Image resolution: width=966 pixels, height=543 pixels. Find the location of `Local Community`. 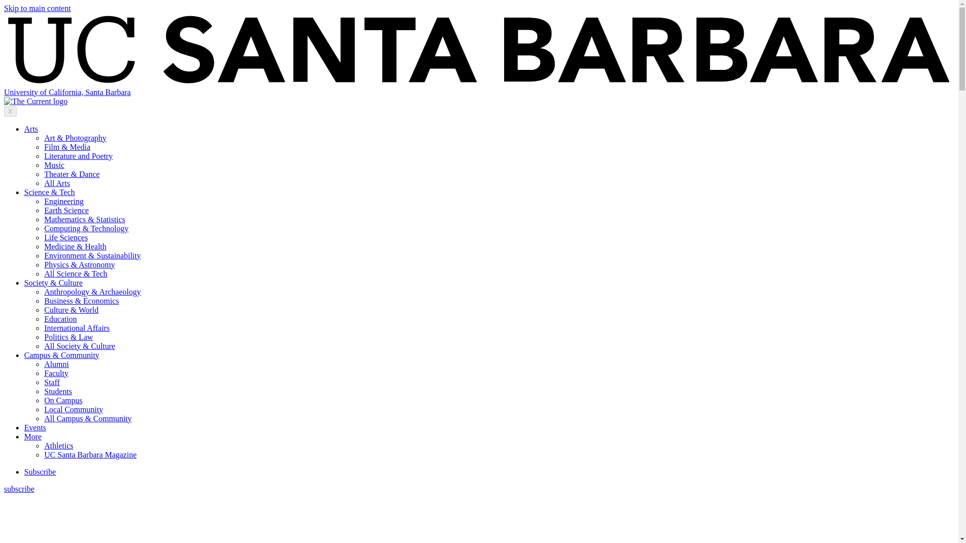

Local Community is located at coordinates (73, 409).